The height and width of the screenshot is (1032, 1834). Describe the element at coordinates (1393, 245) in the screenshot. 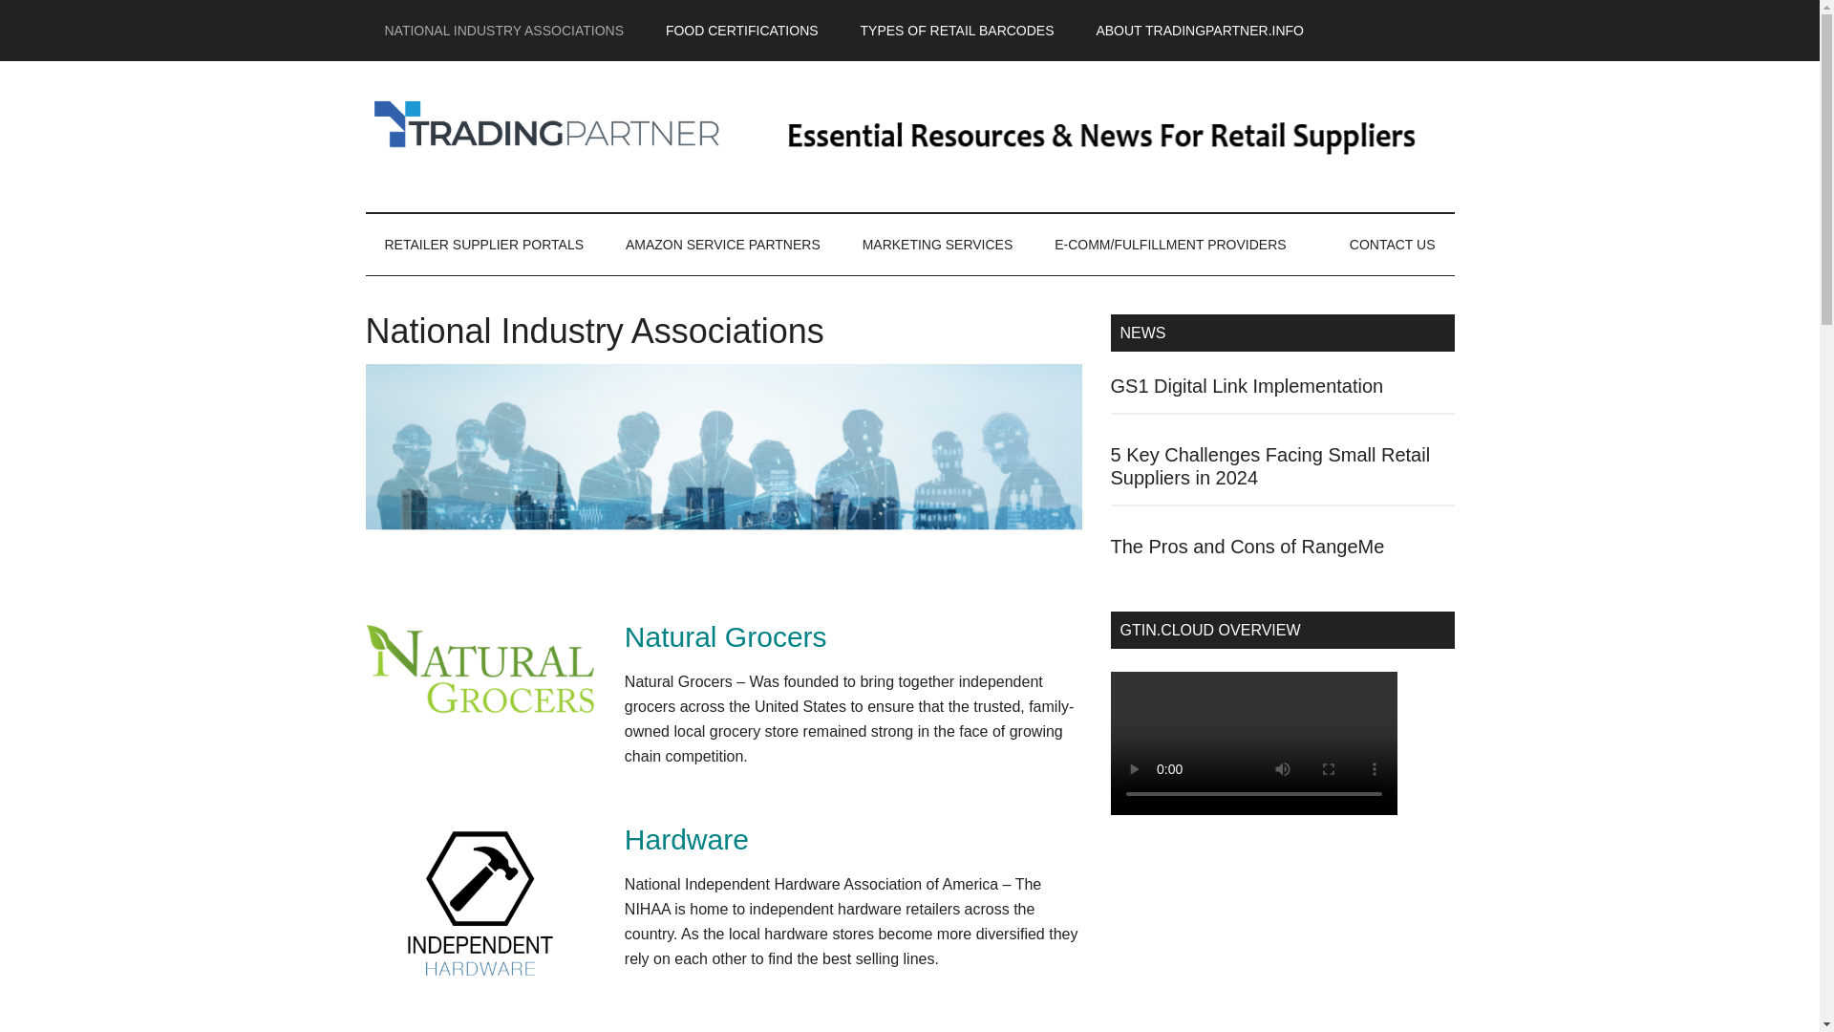

I see `CONTACT US` at that location.